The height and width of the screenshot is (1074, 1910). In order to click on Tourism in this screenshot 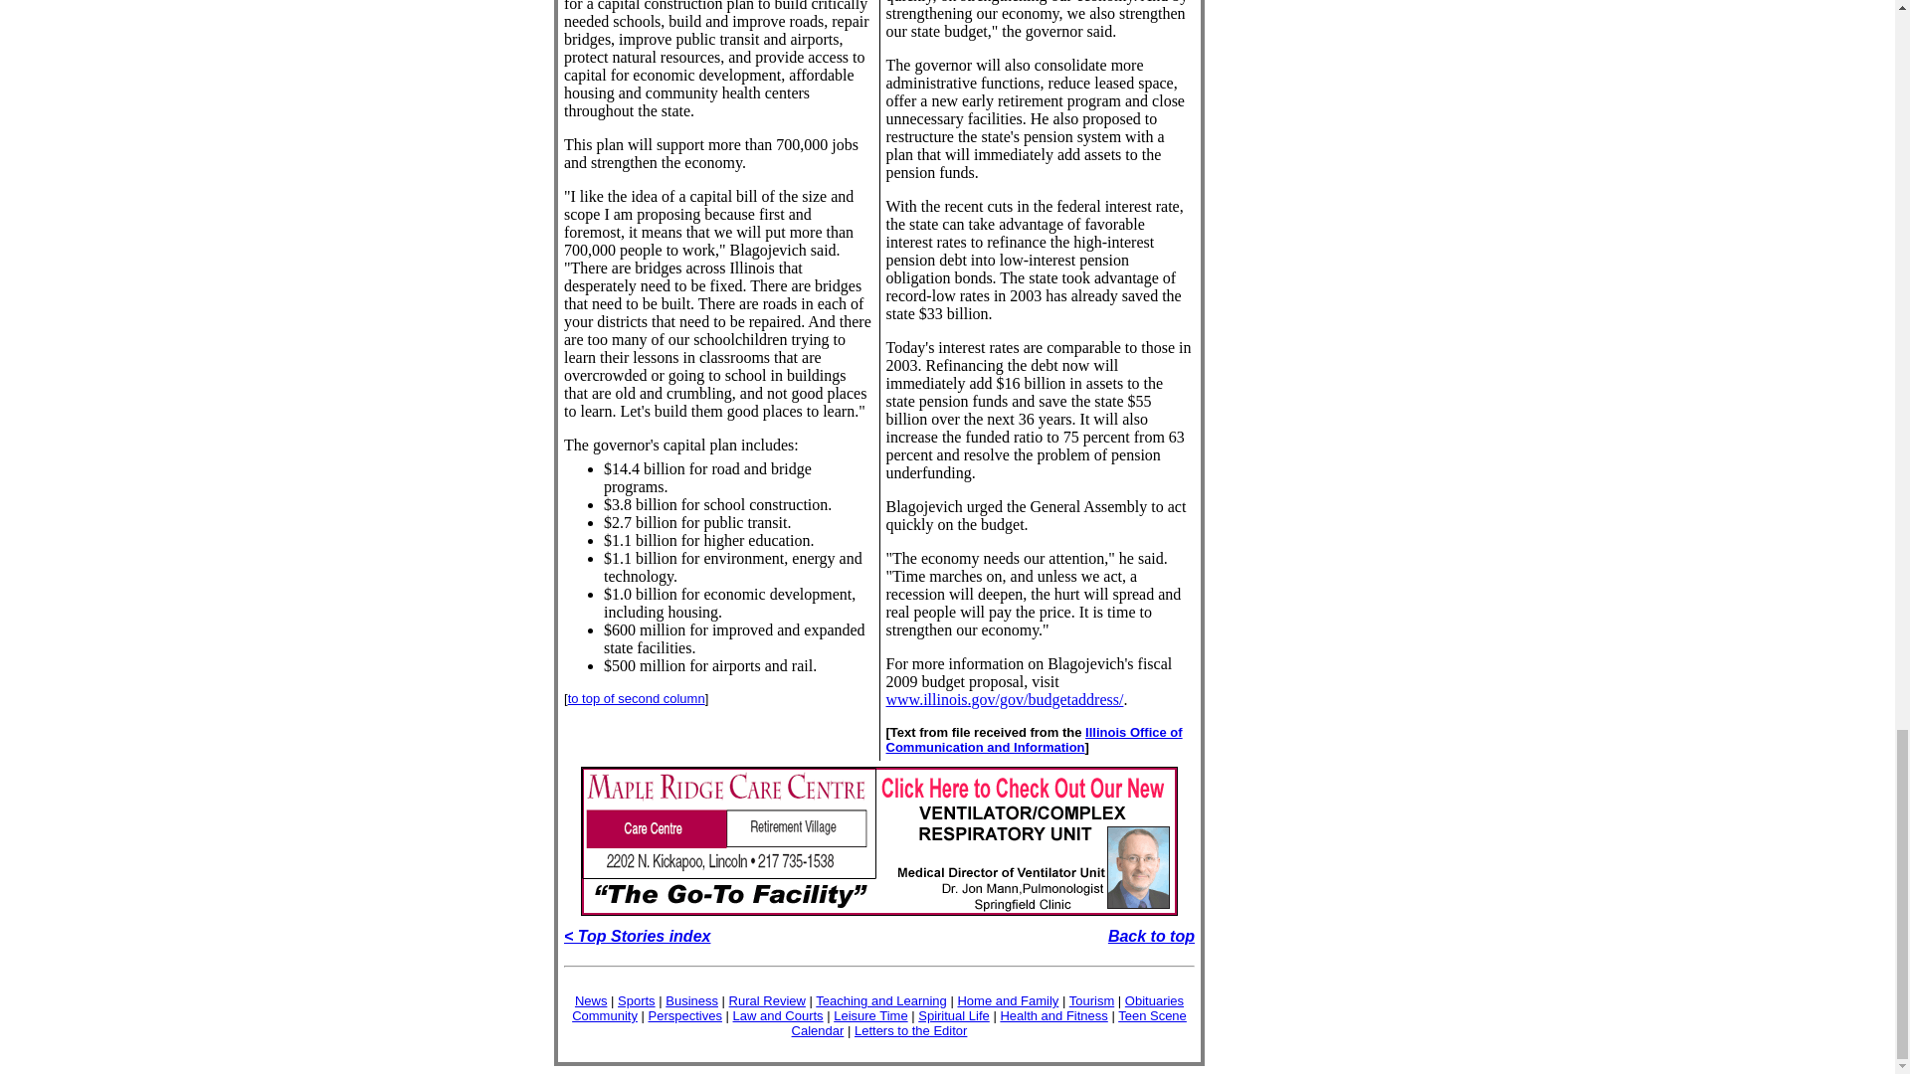, I will do `click(1092, 1000)`.